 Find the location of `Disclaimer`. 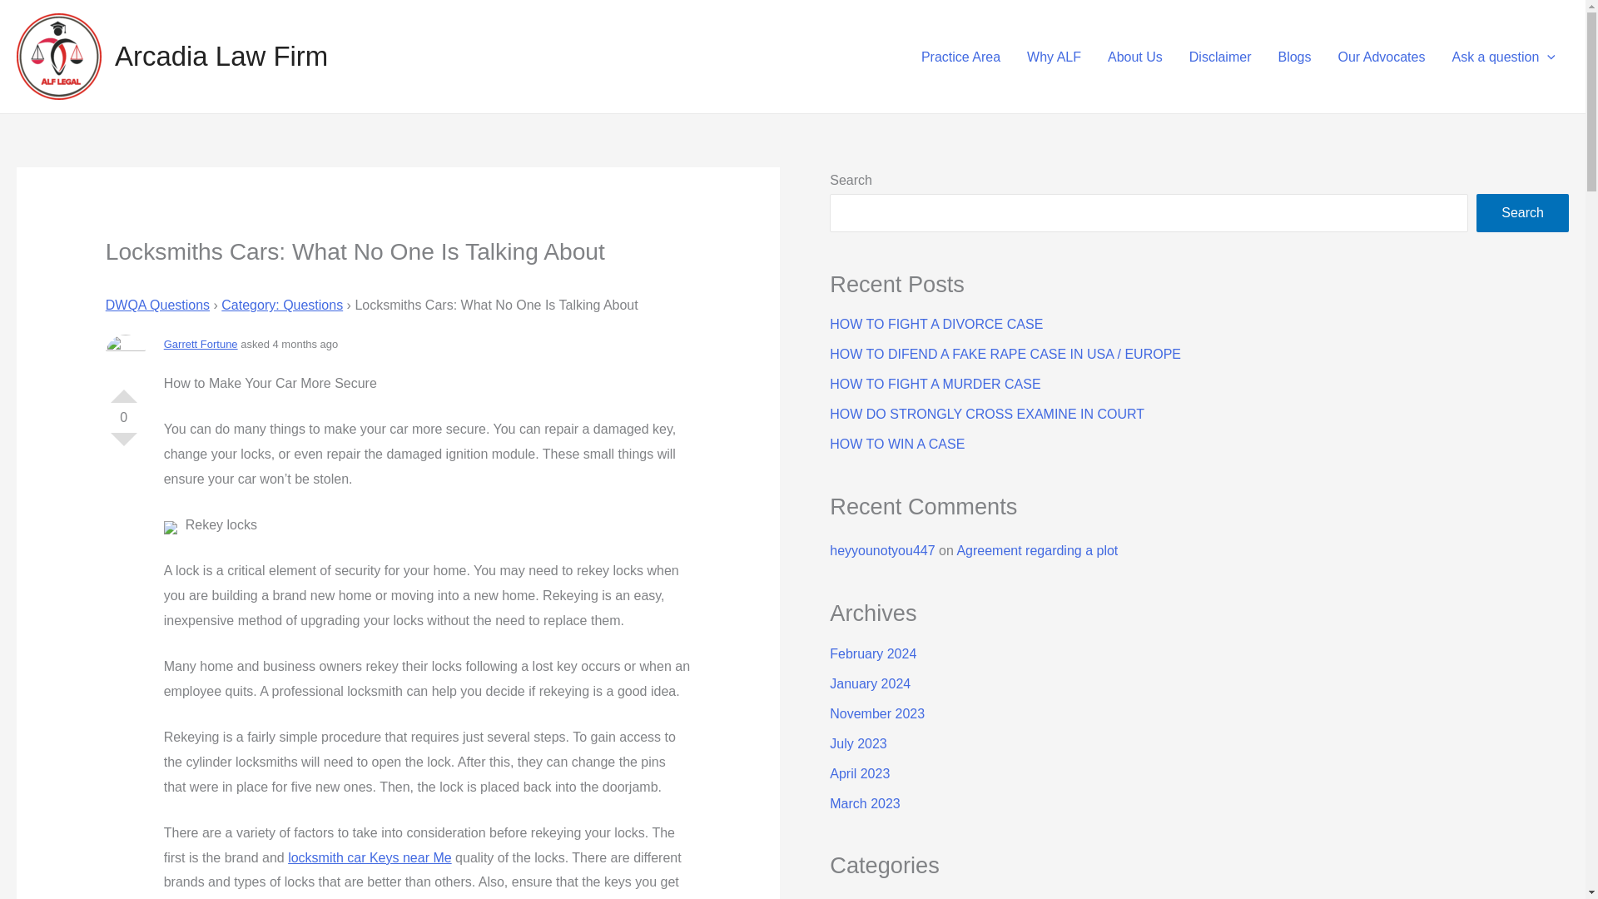

Disclaimer is located at coordinates (1220, 56).